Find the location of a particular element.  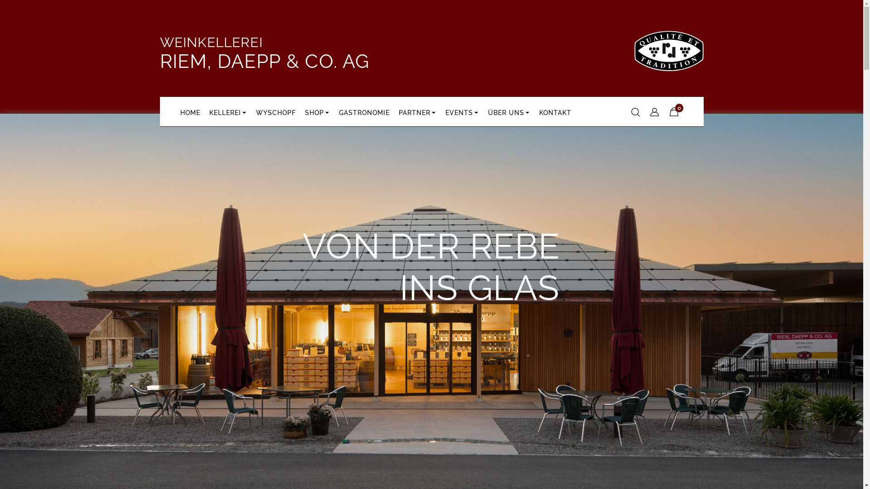

PARTNER is located at coordinates (417, 111).